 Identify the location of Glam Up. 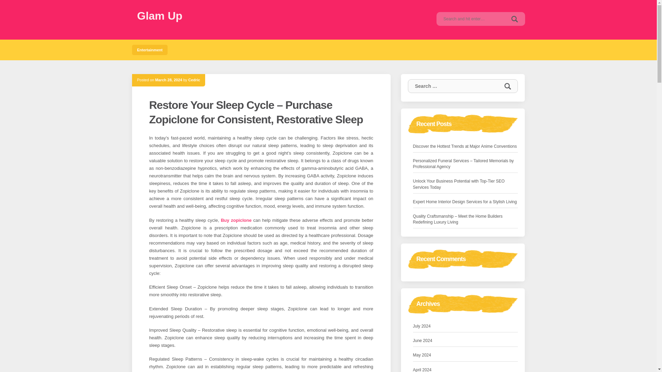
(160, 16).